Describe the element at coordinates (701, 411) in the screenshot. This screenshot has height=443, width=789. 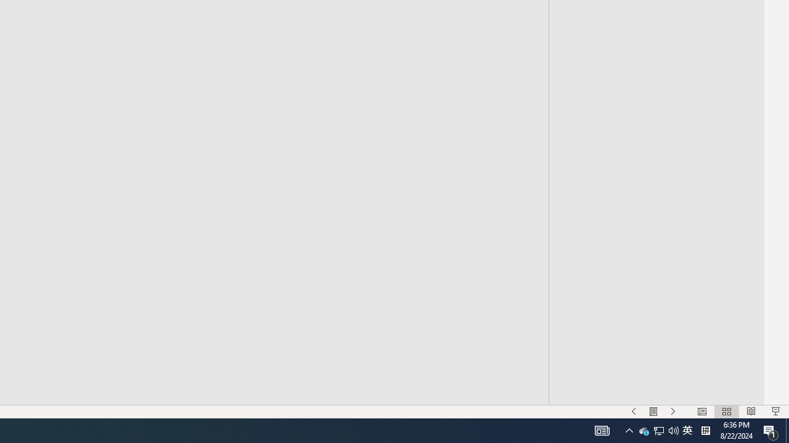
I see `Normal` at that location.